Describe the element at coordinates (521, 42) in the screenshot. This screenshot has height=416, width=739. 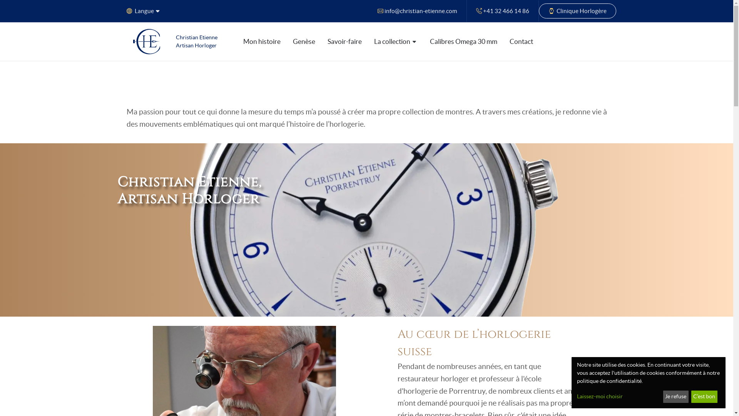
I see `Contact` at that location.